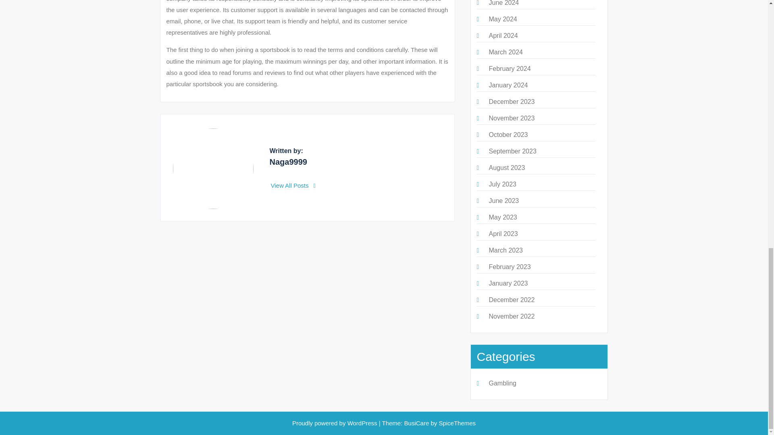 The image size is (774, 435). Describe the element at coordinates (503, 3) in the screenshot. I see `June 2024` at that location.